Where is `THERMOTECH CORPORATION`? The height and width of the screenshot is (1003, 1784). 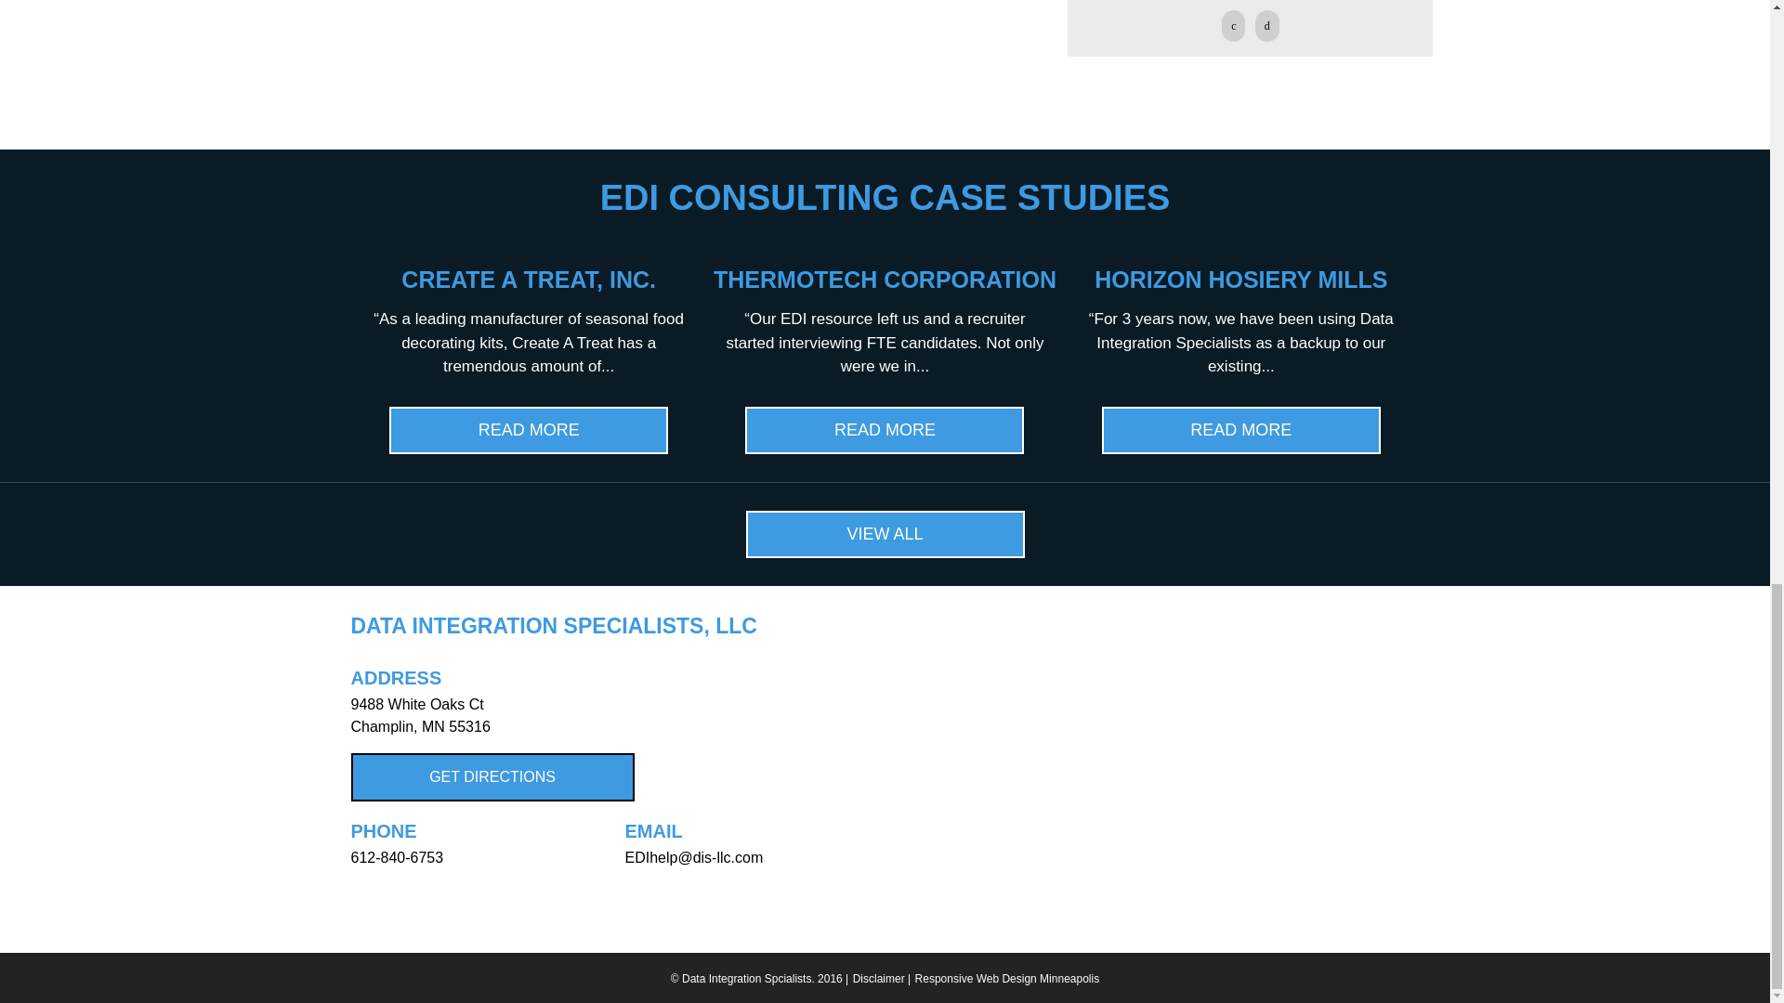
THERMOTECH CORPORATION is located at coordinates (885, 280).